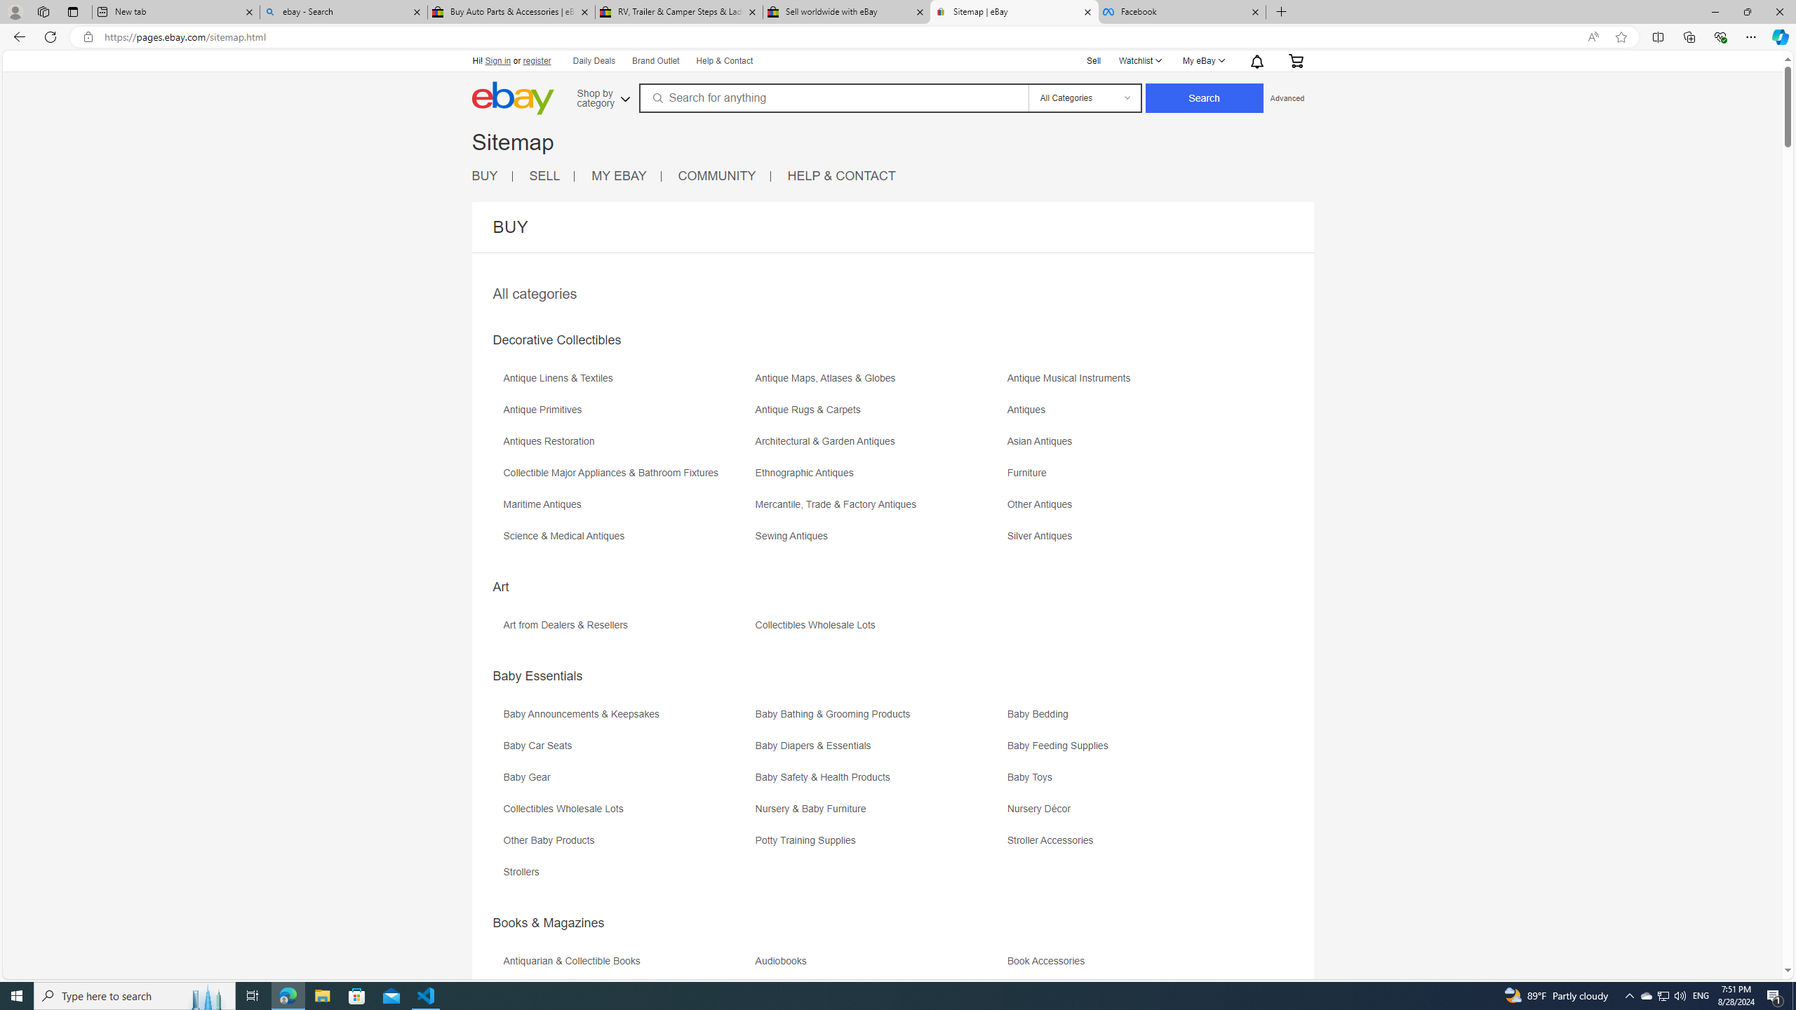 Image resolution: width=1796 pixels, height=1010 pixels. I want to click on Strollers, so click(627, 877).